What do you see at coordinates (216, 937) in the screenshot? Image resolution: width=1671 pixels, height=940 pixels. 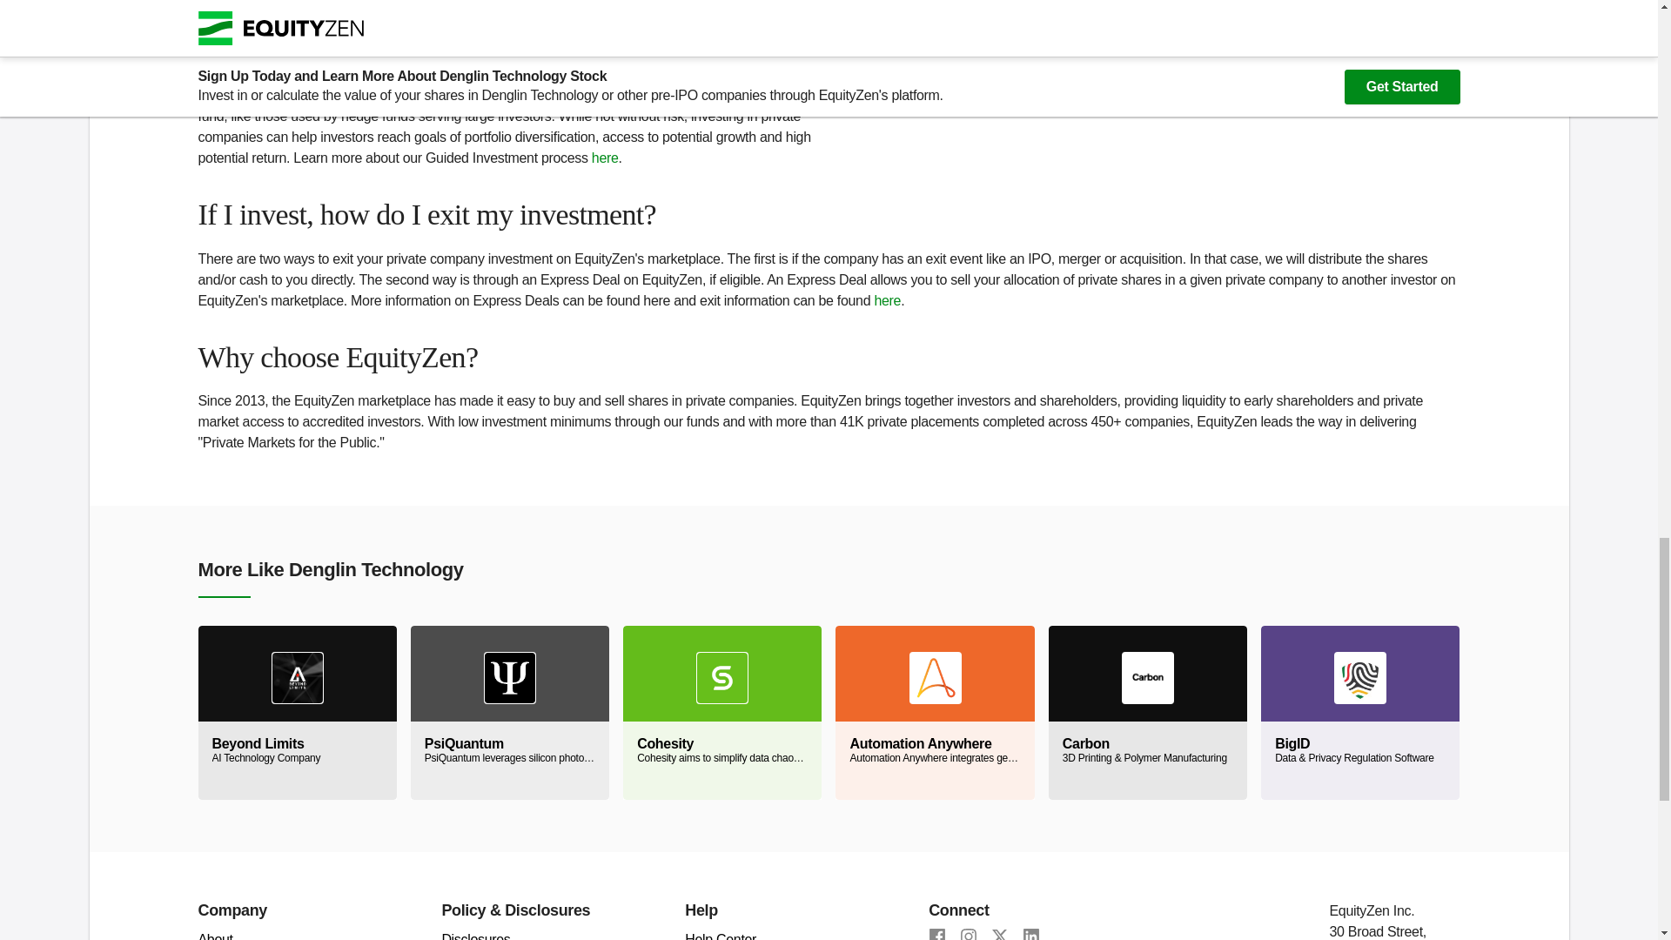 I see `Disclosures` at bounding box center [216, 937].